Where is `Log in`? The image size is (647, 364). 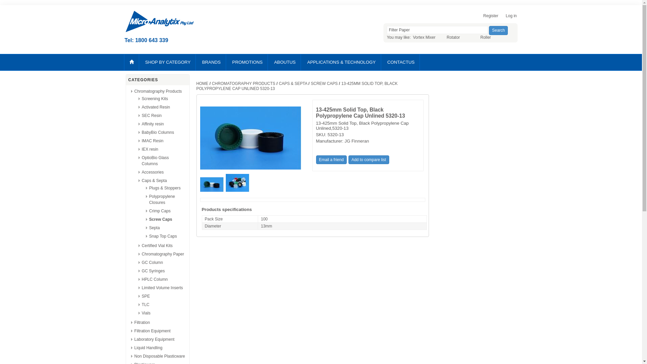 Log in is located at coordinates (510, 17).